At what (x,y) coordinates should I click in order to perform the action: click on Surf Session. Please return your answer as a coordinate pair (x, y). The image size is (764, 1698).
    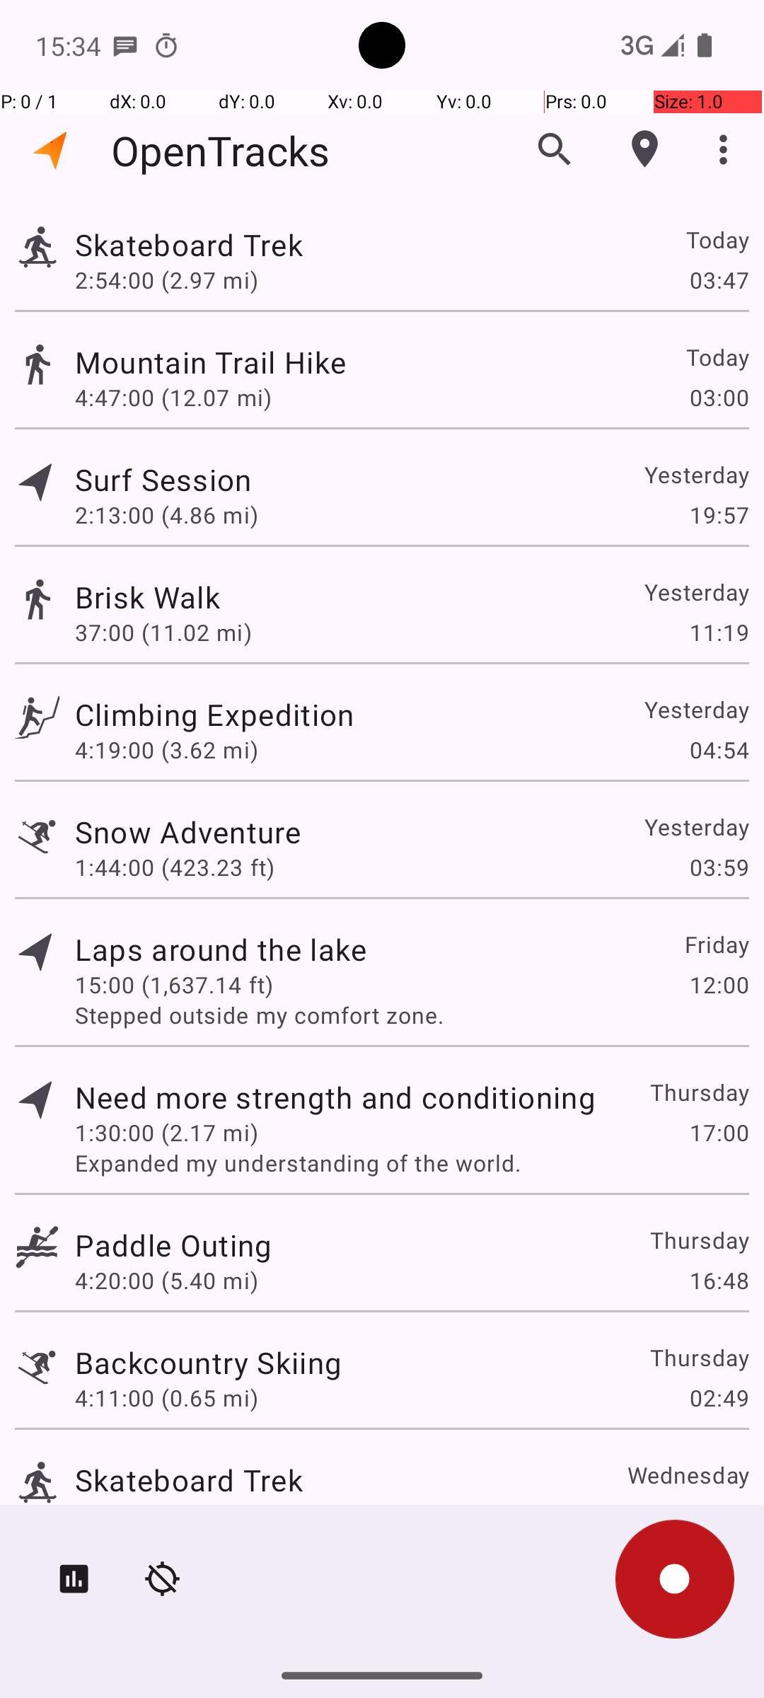
    Looking at the image, I should click on (163, 480).